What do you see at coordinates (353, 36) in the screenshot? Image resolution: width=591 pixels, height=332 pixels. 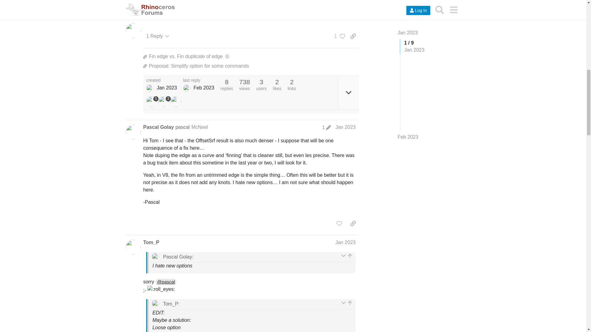 I see `copy a link to this post to clipboard` at bounding box center [353, 36].